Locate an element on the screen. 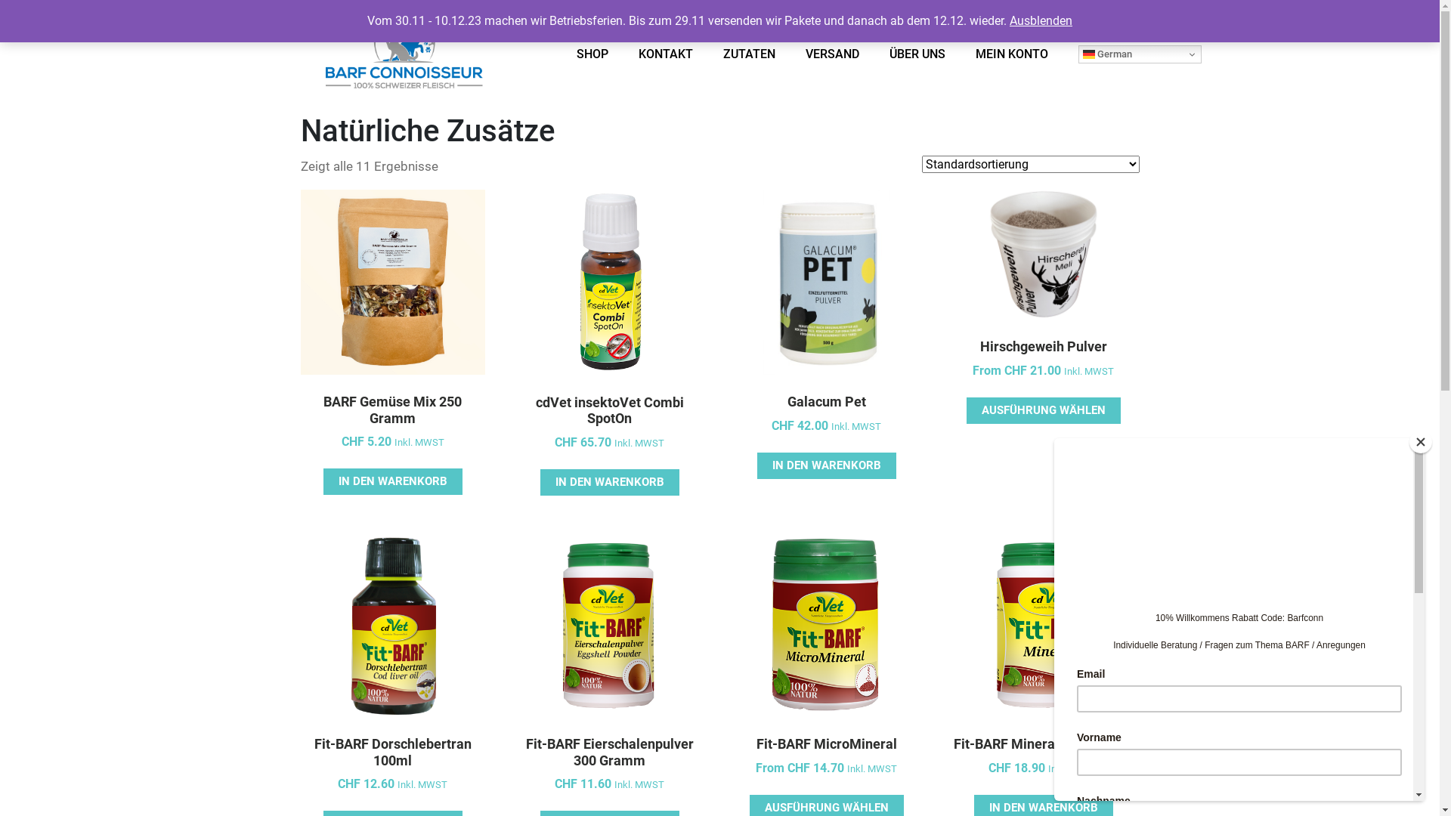  Call +41794004818 is located at coordinates (1013, 21).